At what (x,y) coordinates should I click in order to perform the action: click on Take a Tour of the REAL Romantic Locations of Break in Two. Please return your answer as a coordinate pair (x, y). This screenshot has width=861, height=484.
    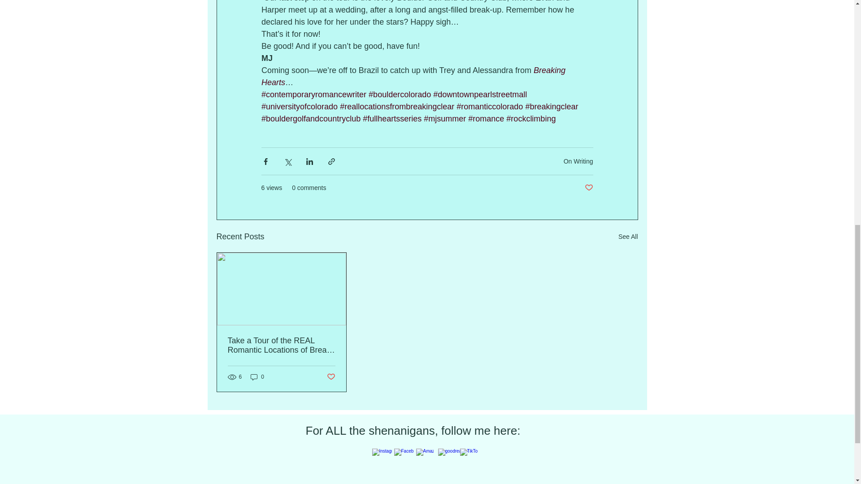
    Looking at the image, I should click on (282, 345).